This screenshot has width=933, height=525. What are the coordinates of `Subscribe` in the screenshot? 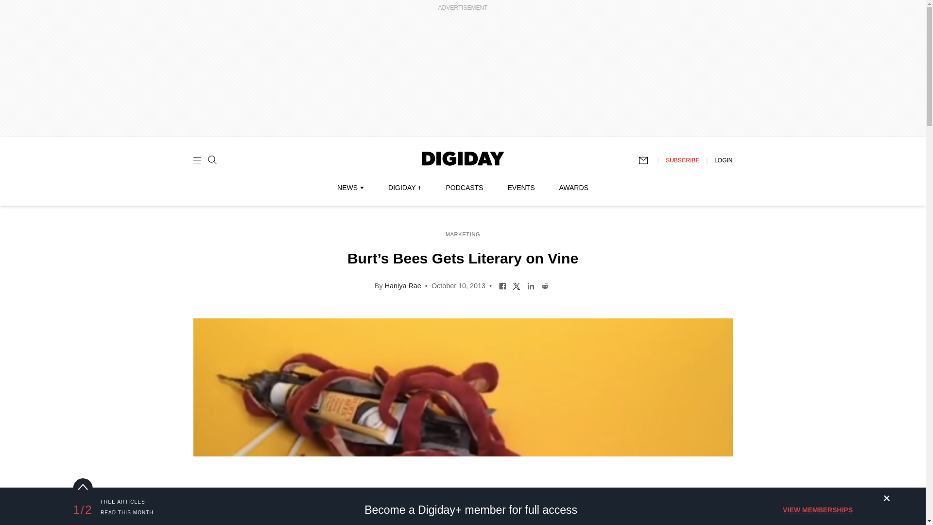 It's located at (648, 160).